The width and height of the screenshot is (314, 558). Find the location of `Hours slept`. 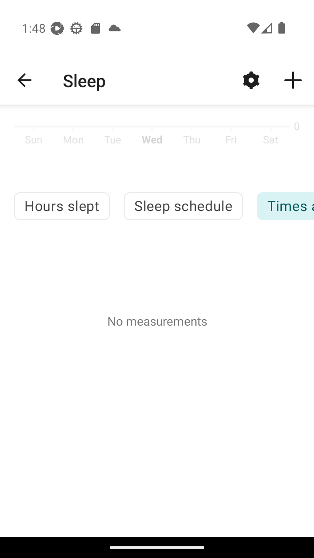

Hours slept is located at coordinates (61, 206).